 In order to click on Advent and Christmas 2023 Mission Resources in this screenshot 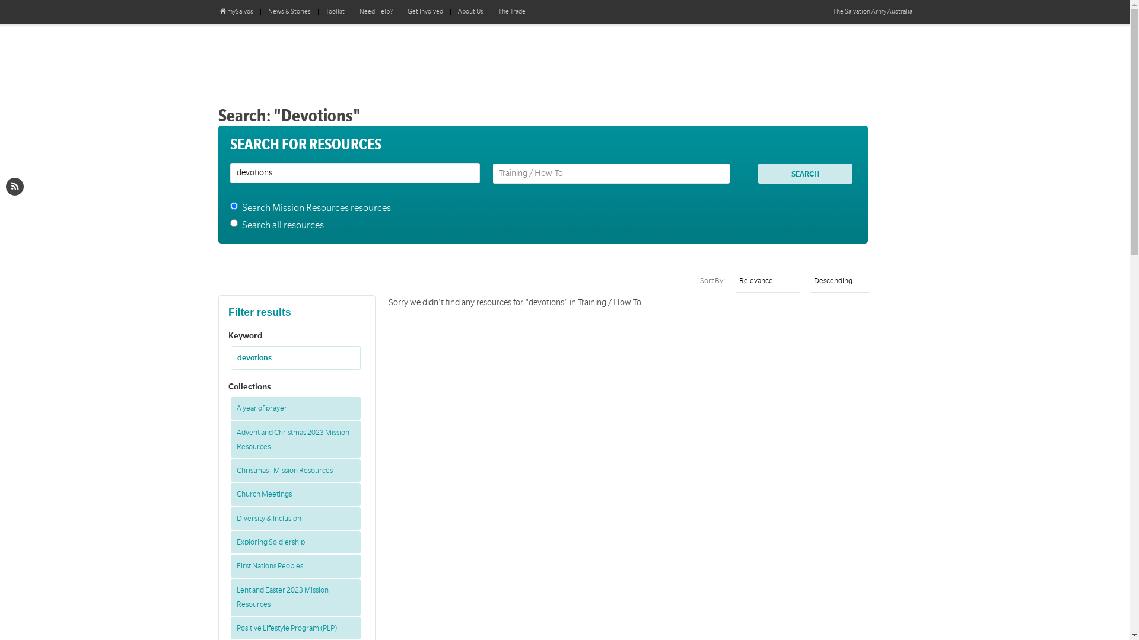, I will do `click(295, 439)`.